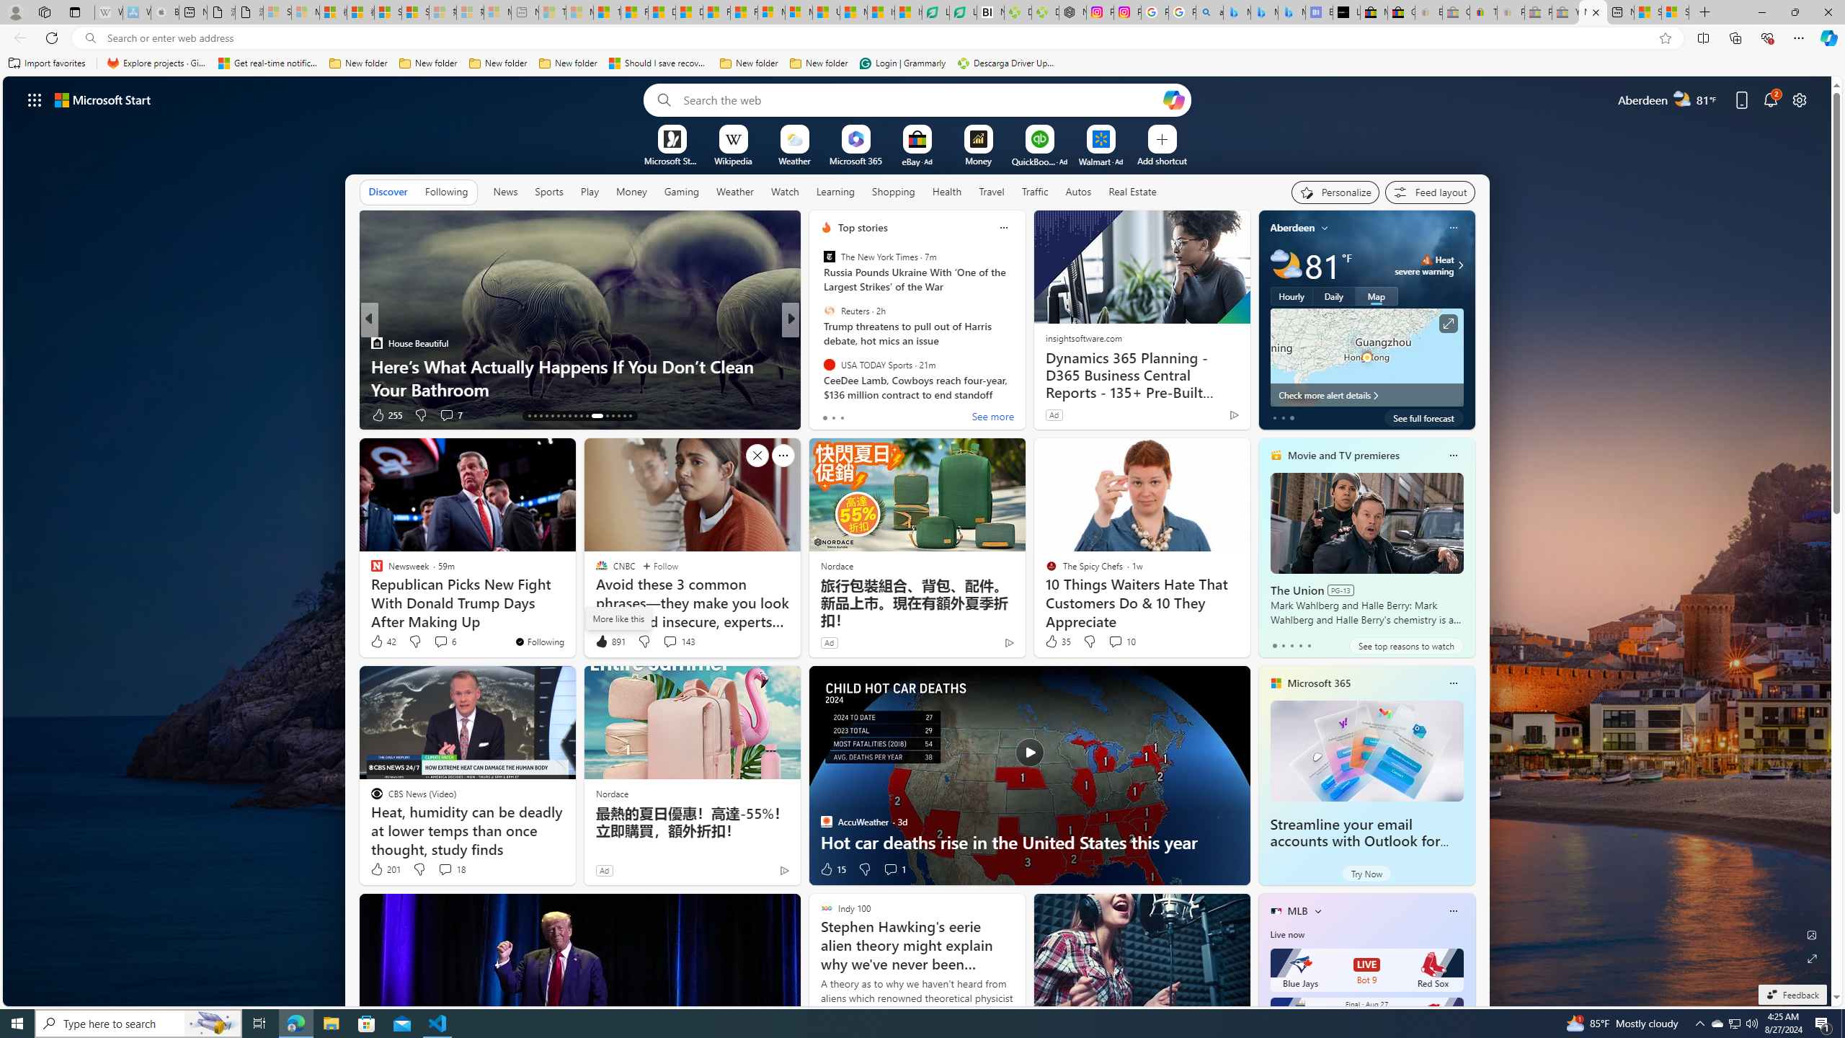  What do you see at coordinates (1292, 228) in the screenshot?
I see `Aberdeen` at bounding box center [1292, 228].